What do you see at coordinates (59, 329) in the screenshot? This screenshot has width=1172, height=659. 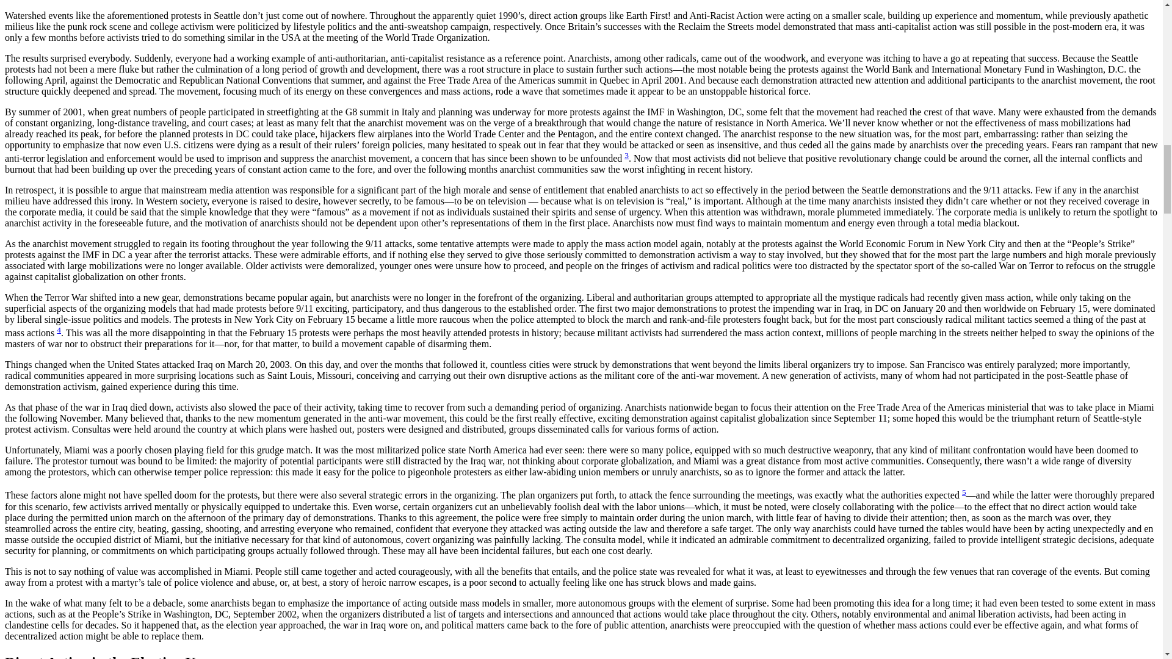 I see `4` at bounding box center [59, 329].